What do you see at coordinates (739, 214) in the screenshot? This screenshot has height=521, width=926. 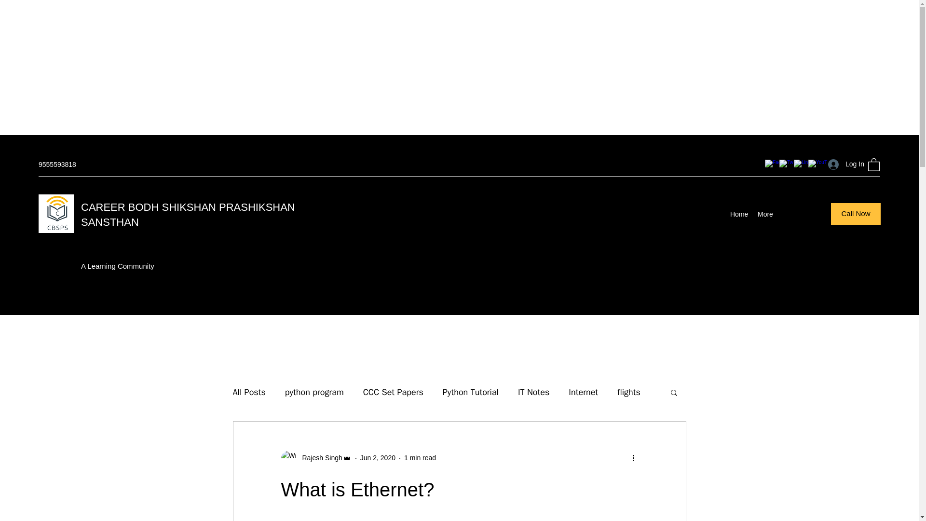 I see `Home` at bounding box center [739, 214].